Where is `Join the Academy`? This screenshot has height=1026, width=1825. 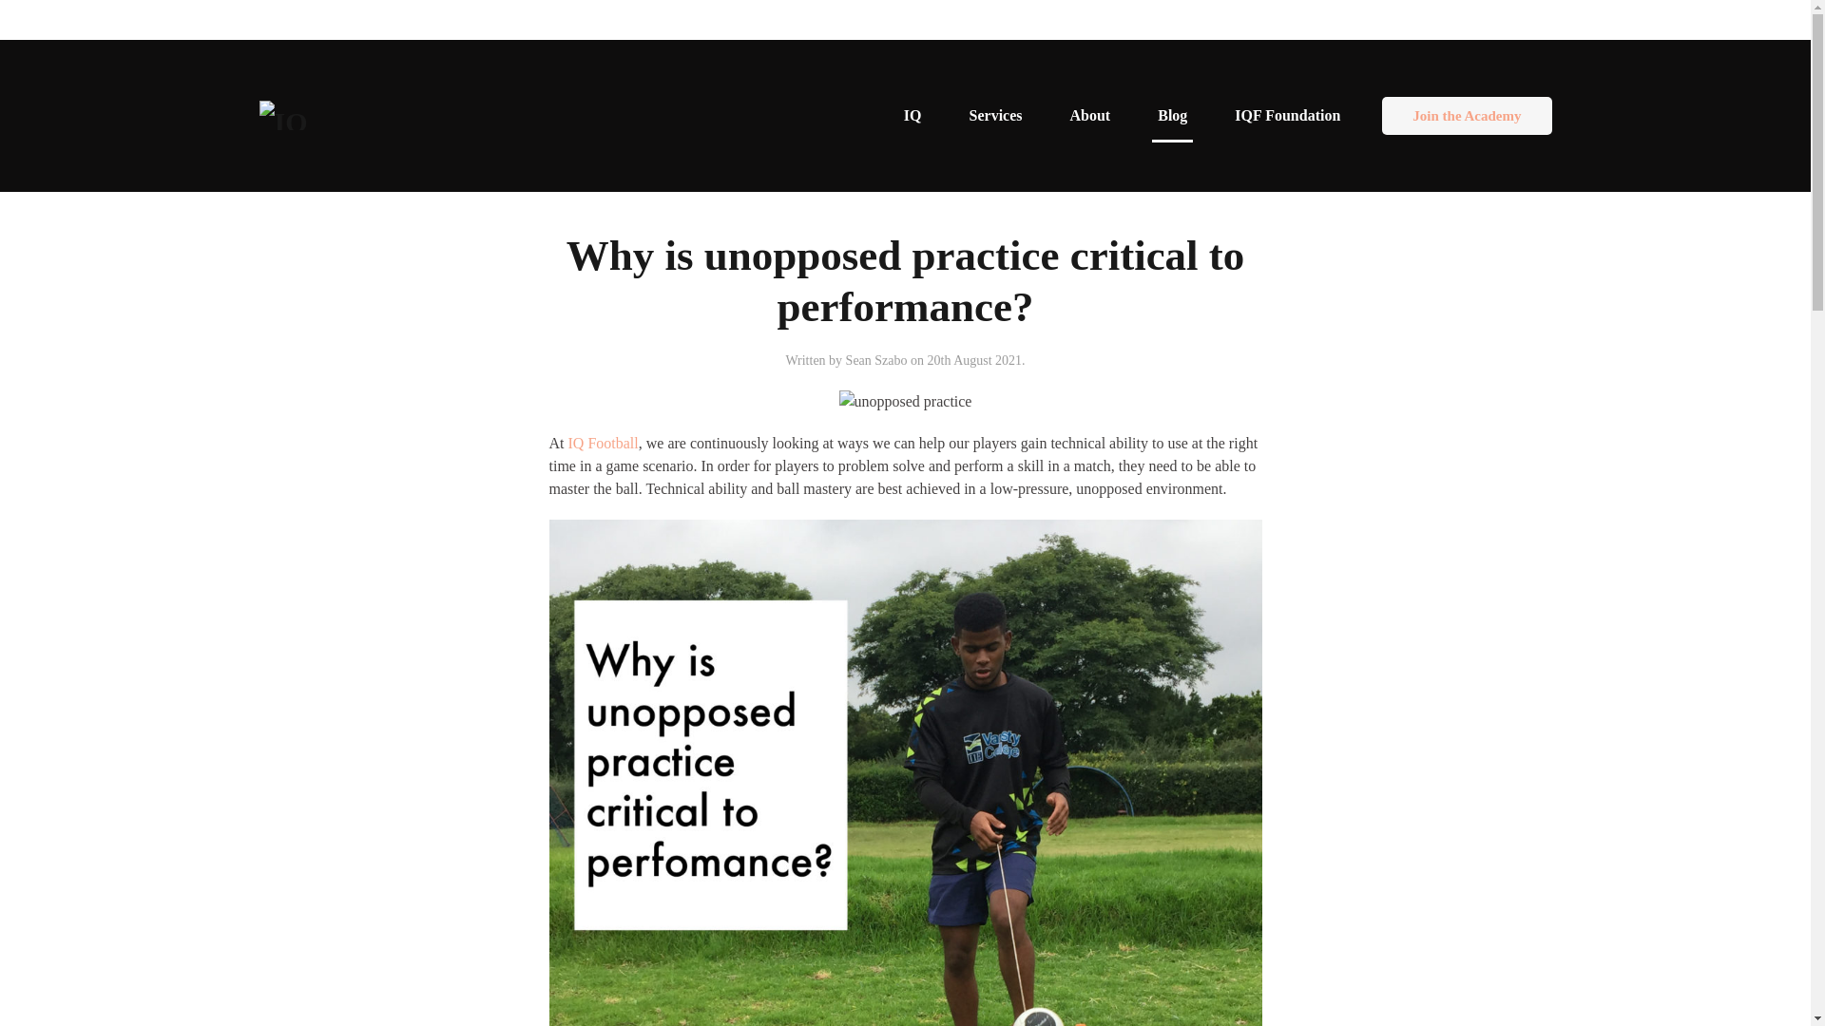 Join the Academy is located at coordinates (1466, 115).